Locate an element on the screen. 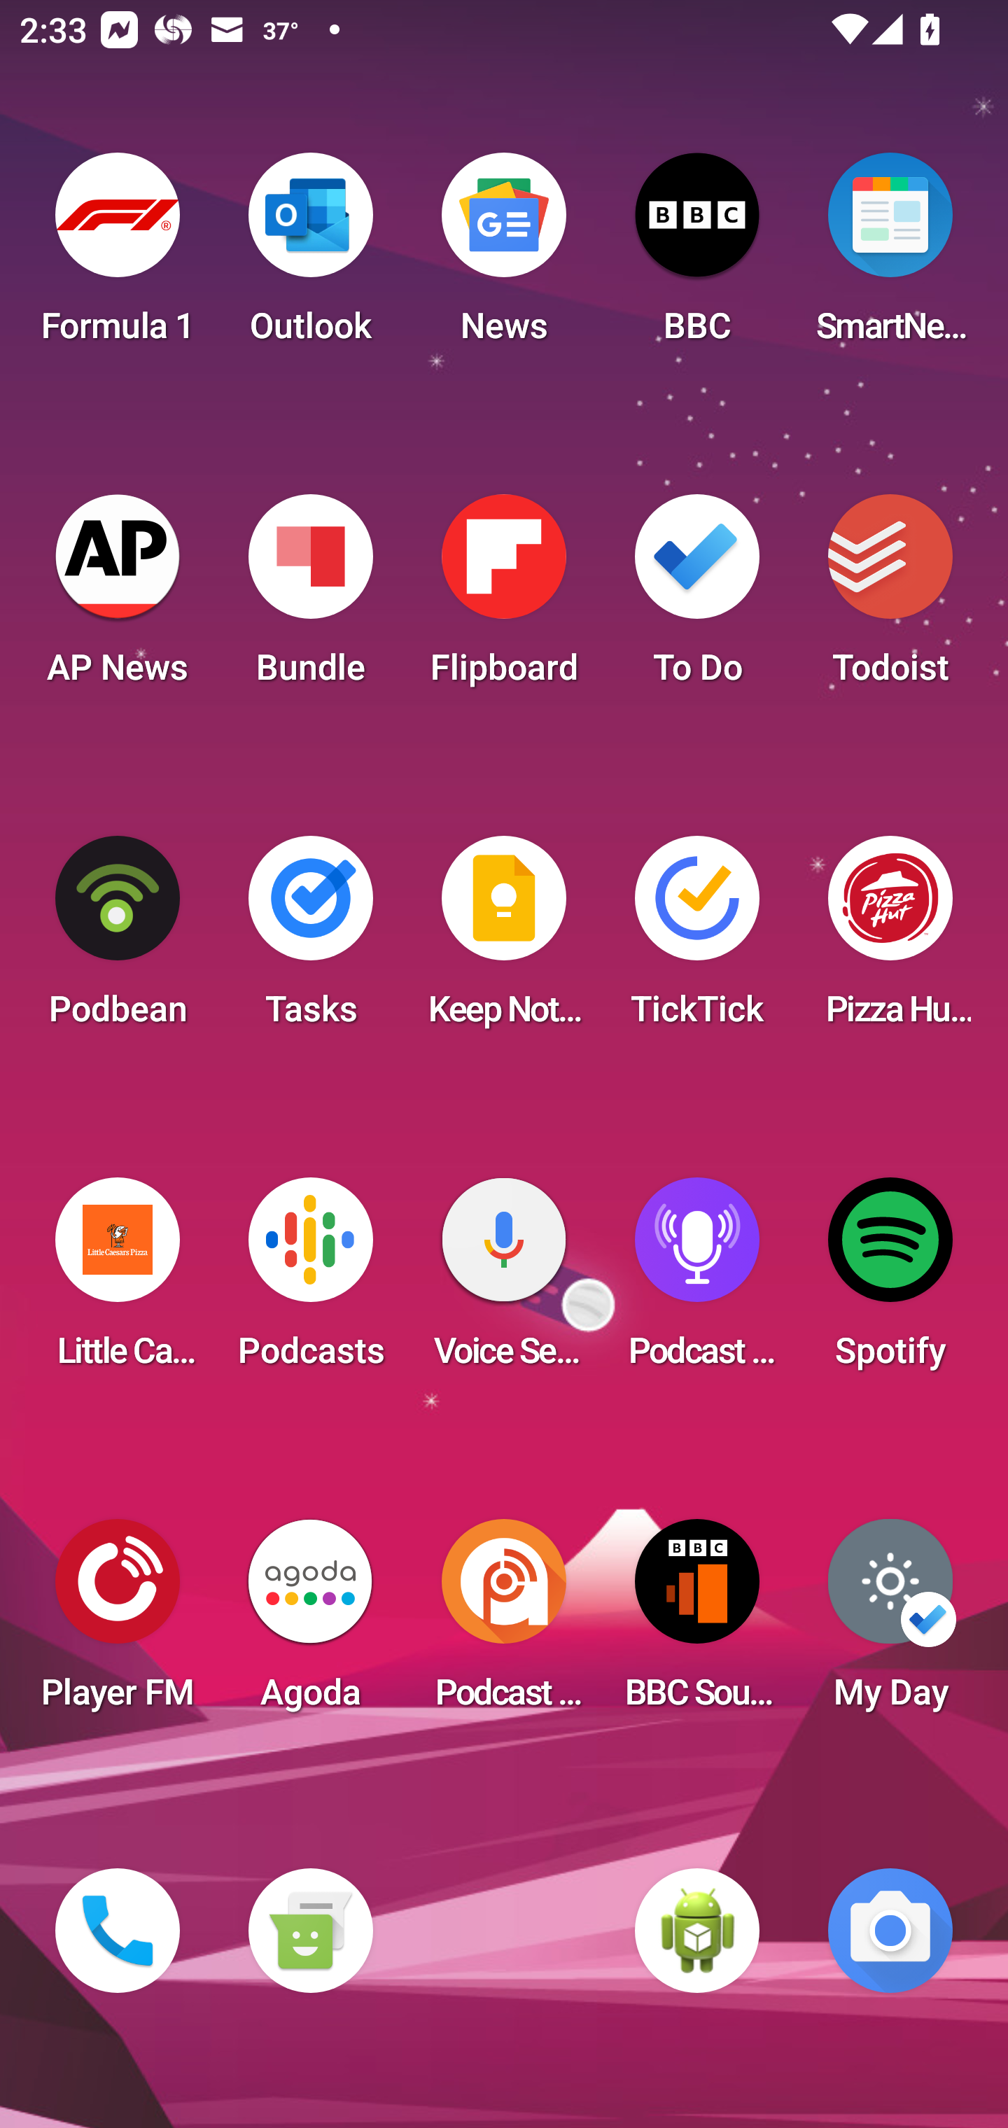 The image size is (1008, 2128). Podbean is located at coordinates (118, 939).